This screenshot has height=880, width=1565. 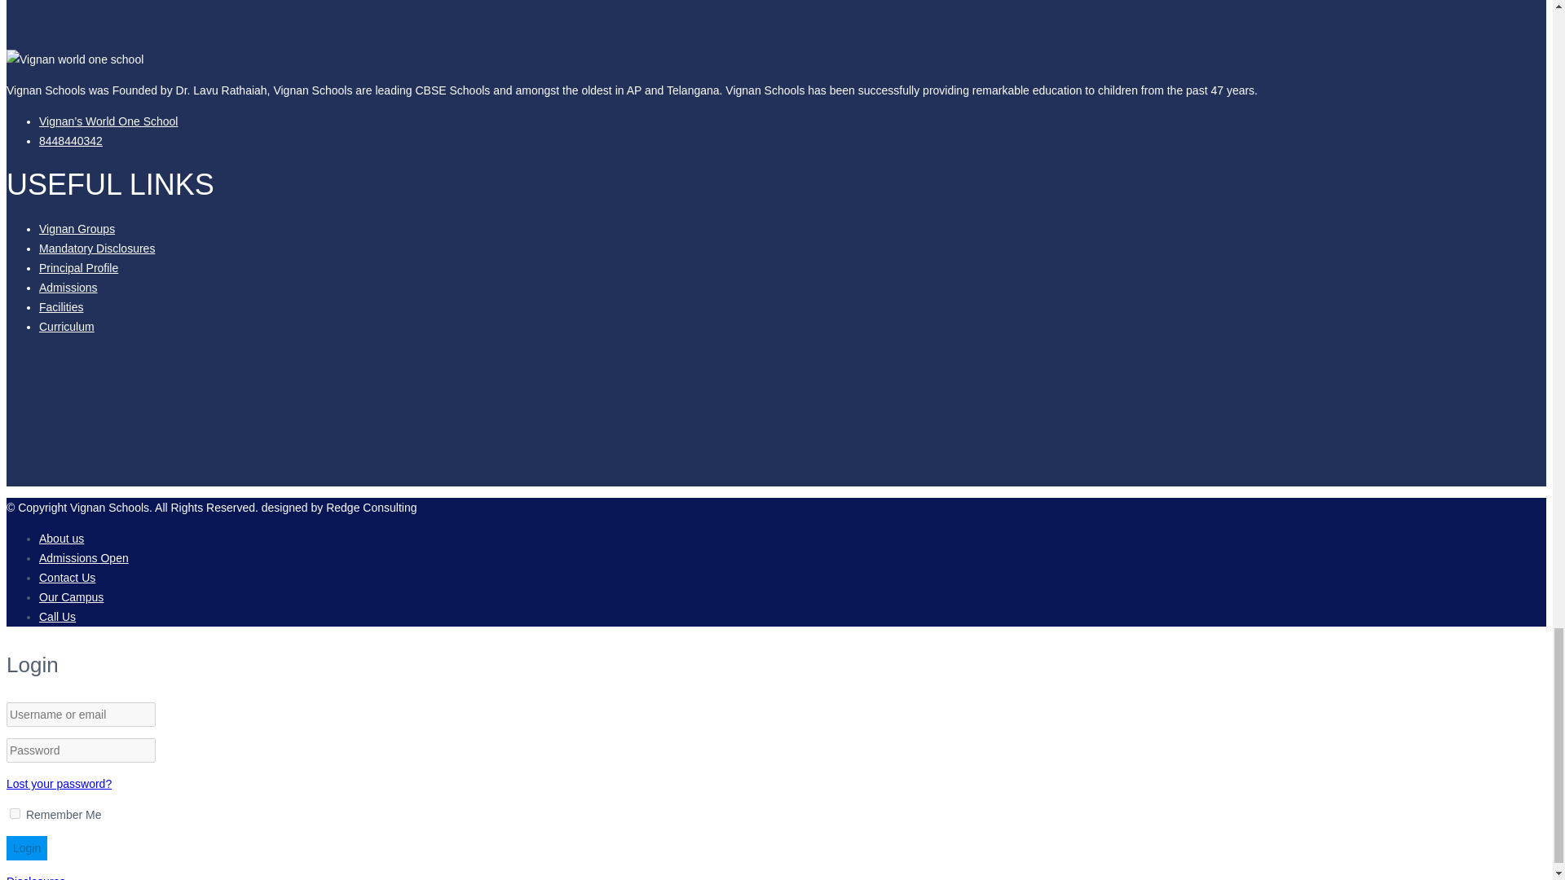 What do you see at coordinates (97, 249) in the screenshot?
I see `Mandatory Disclosures` at bounding box center [97, 249].